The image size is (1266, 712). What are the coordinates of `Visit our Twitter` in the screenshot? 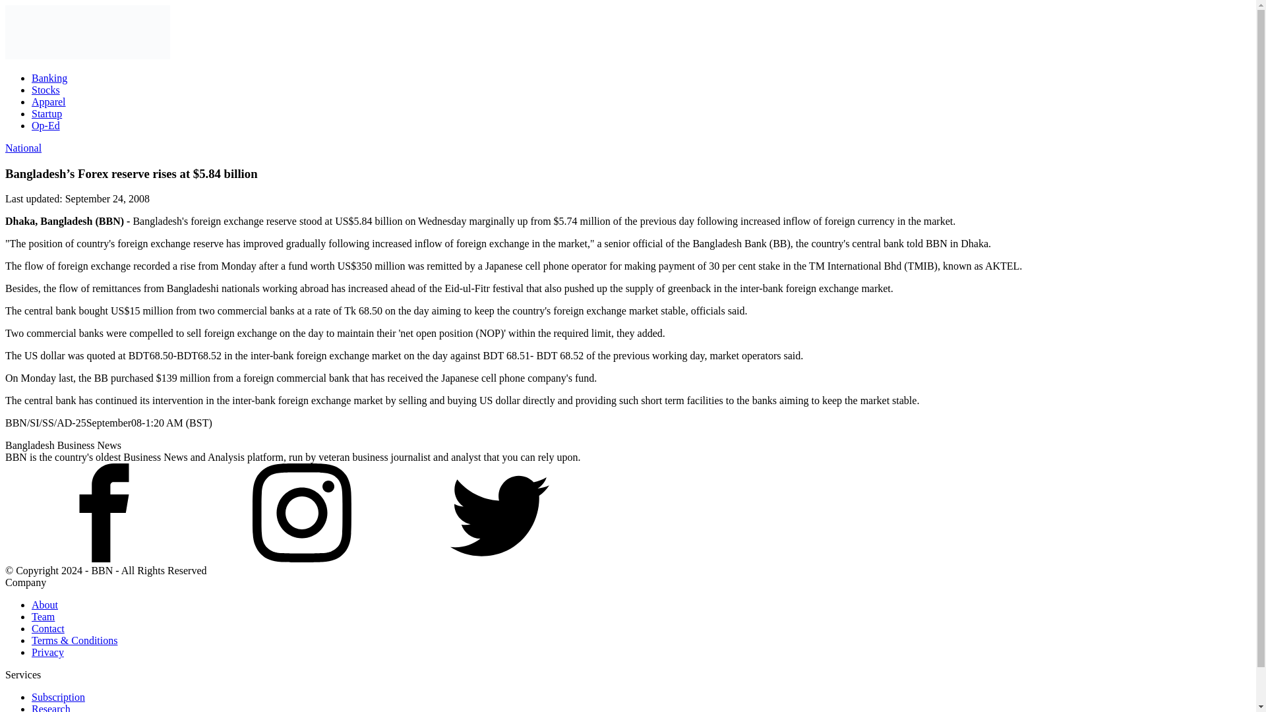 It's located at (500, 513).